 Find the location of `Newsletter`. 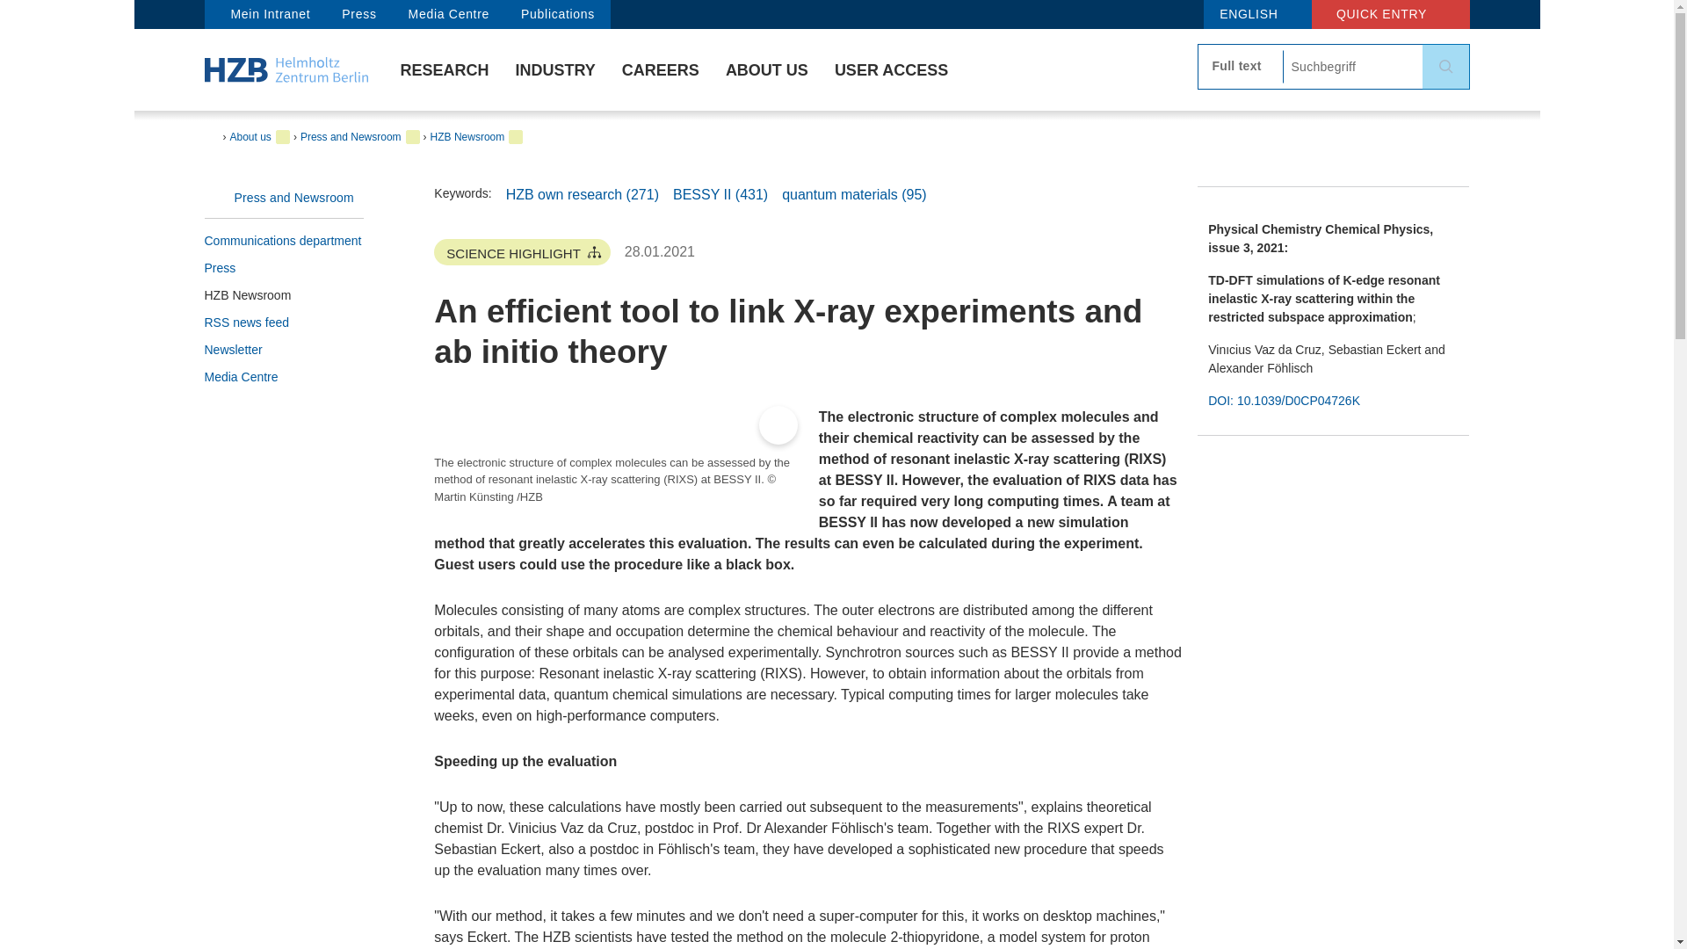

Newsletter is located at coordinates (284, 350).